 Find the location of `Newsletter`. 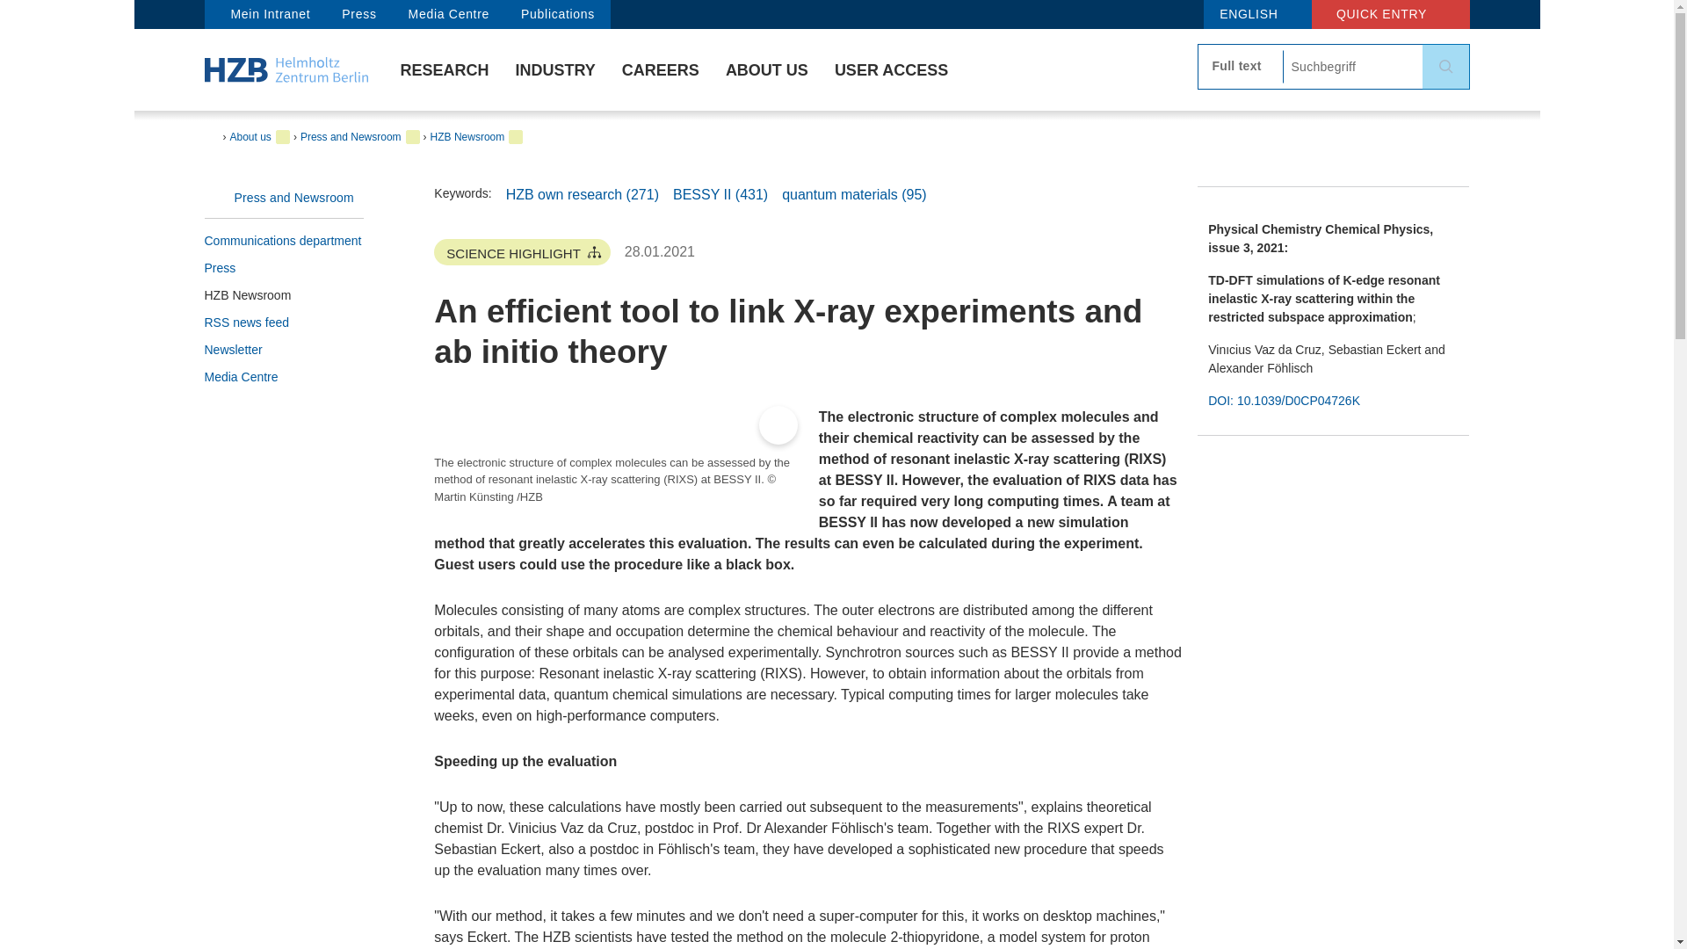

Newsletter is located at coordinates (284, 350).